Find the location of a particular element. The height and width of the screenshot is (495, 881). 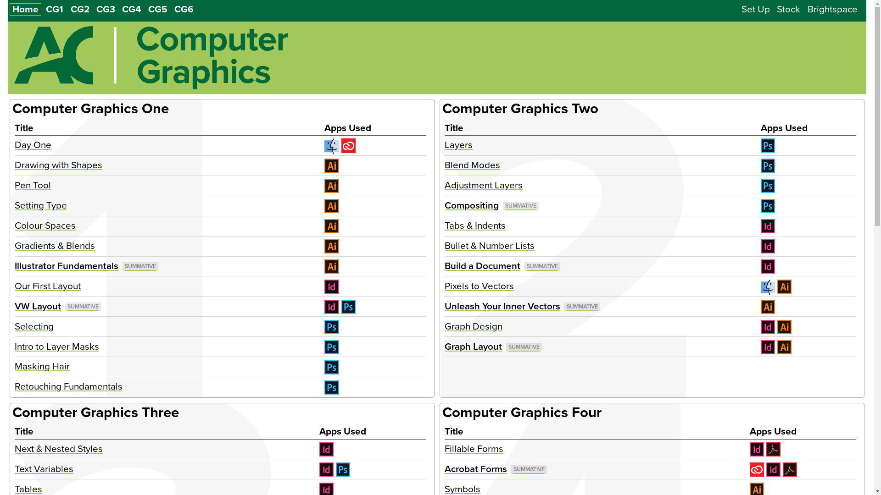

Day One is located at coordinates (33, 145).